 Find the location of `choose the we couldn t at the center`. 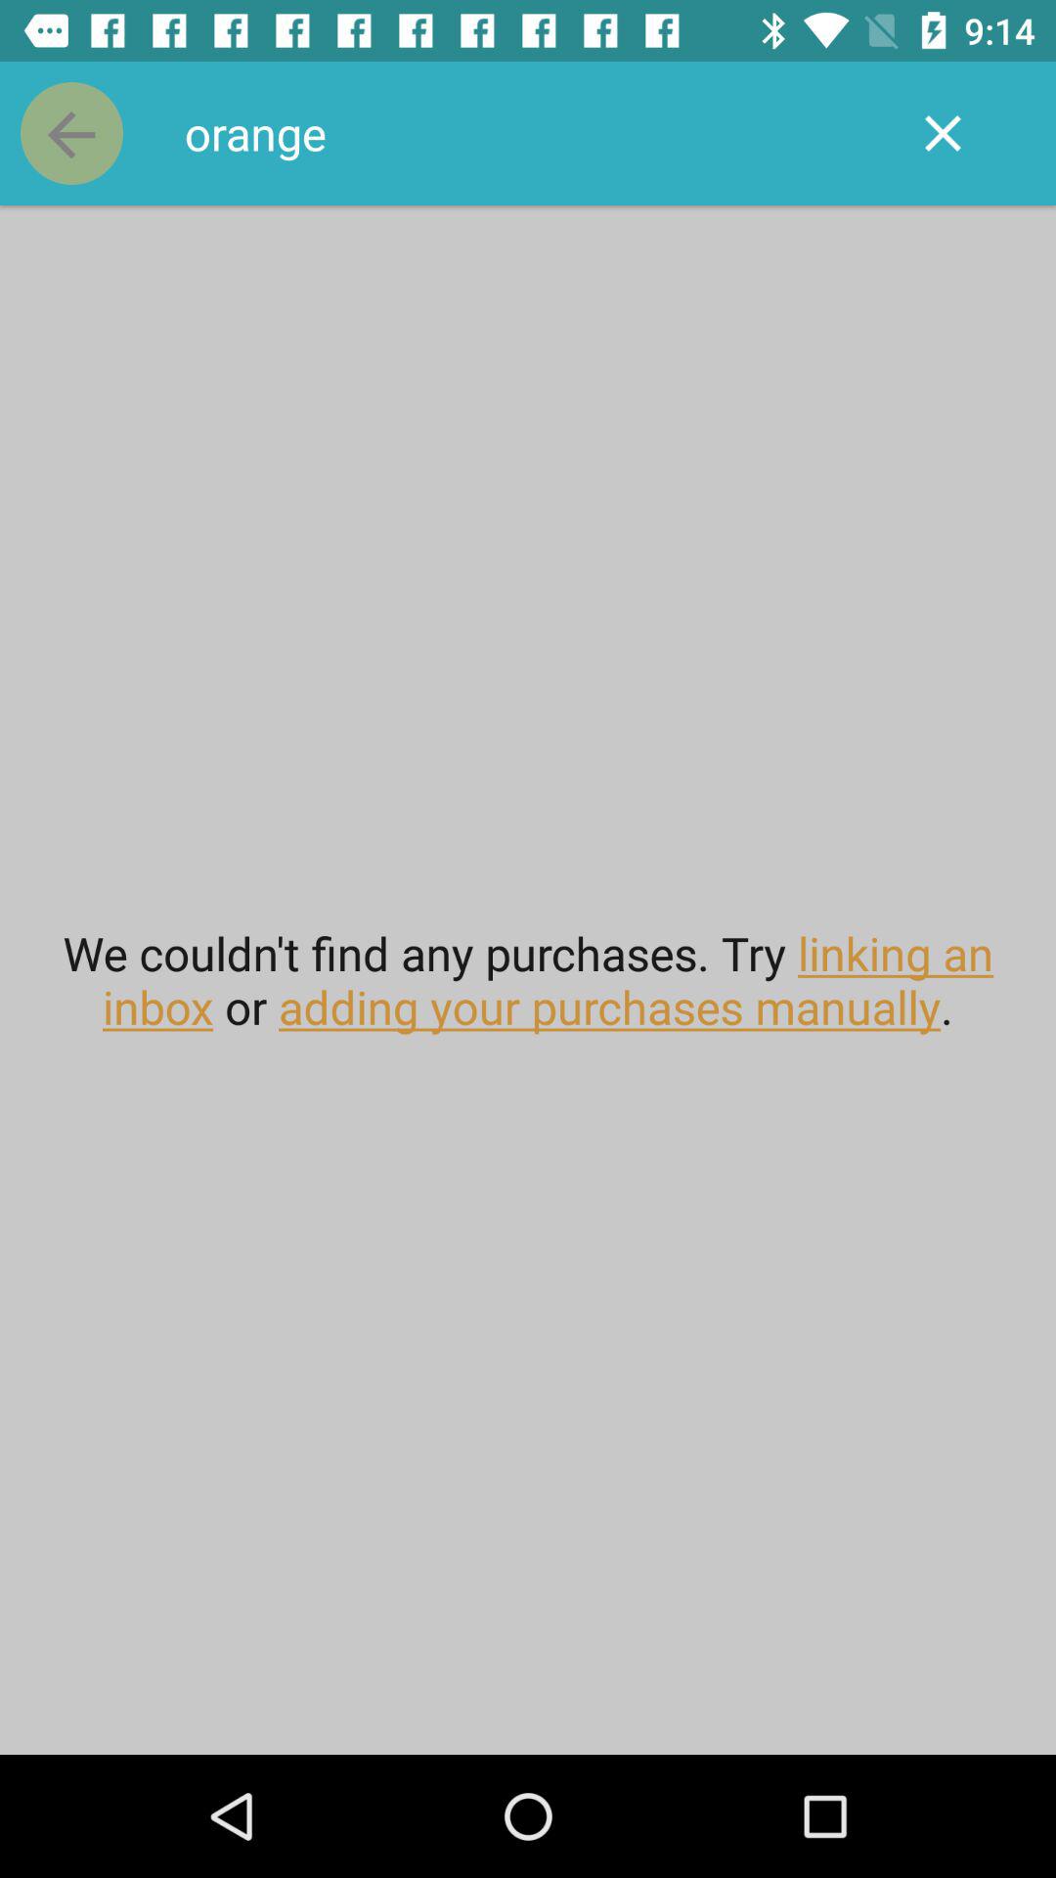

choose the we couldn t at the center is located at coordinates (528, 980).